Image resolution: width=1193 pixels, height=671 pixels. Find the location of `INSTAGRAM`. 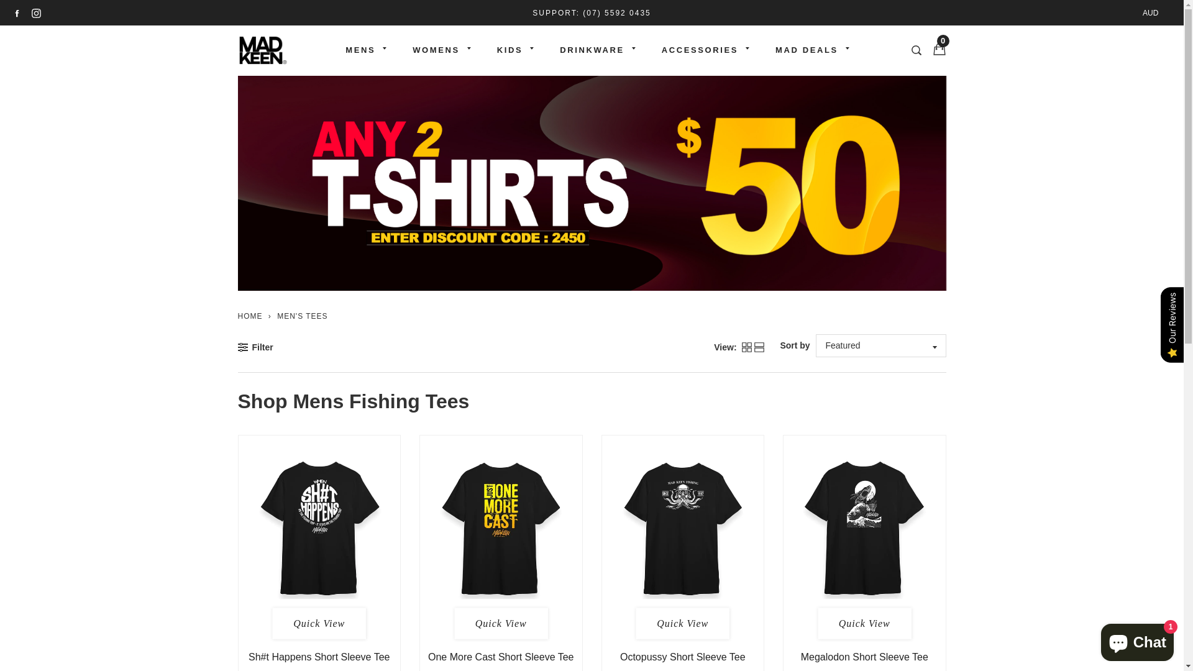

INSTAGRAM is located at coordinates (36, 13).